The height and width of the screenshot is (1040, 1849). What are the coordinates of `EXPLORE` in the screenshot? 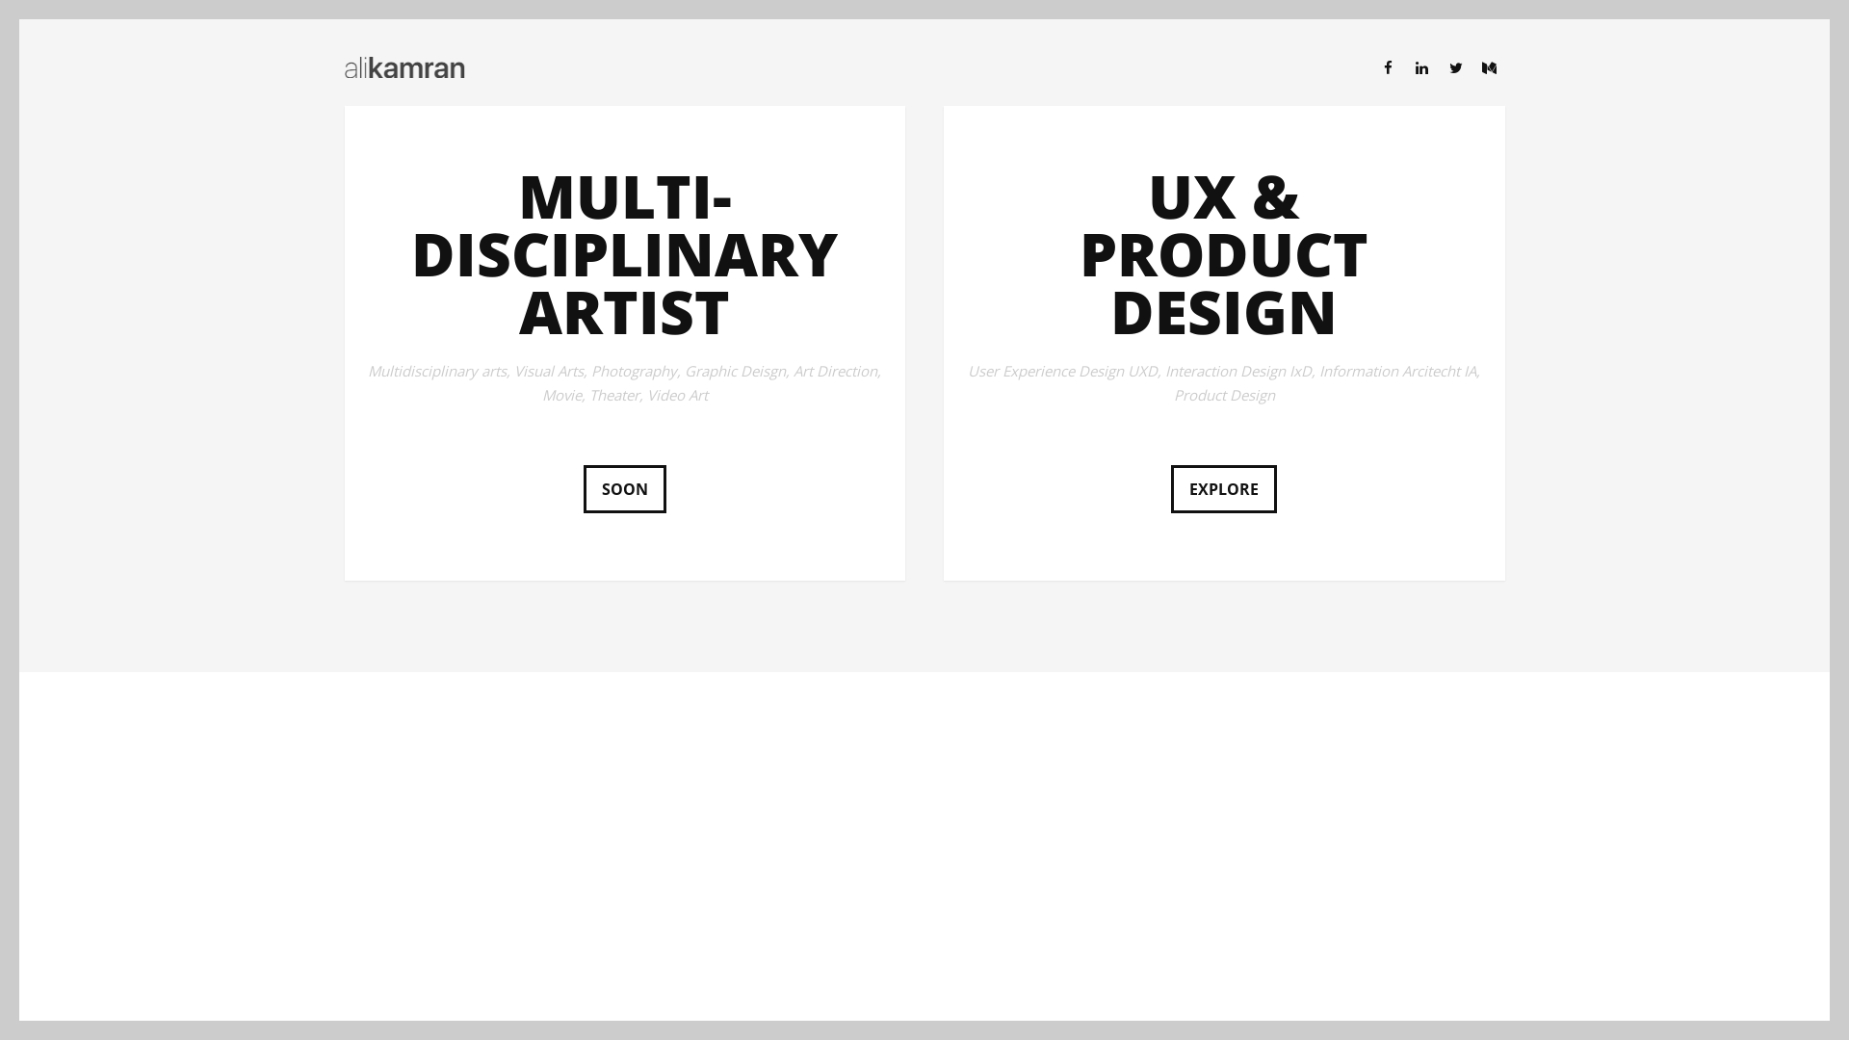 It's located at (1224, 489).